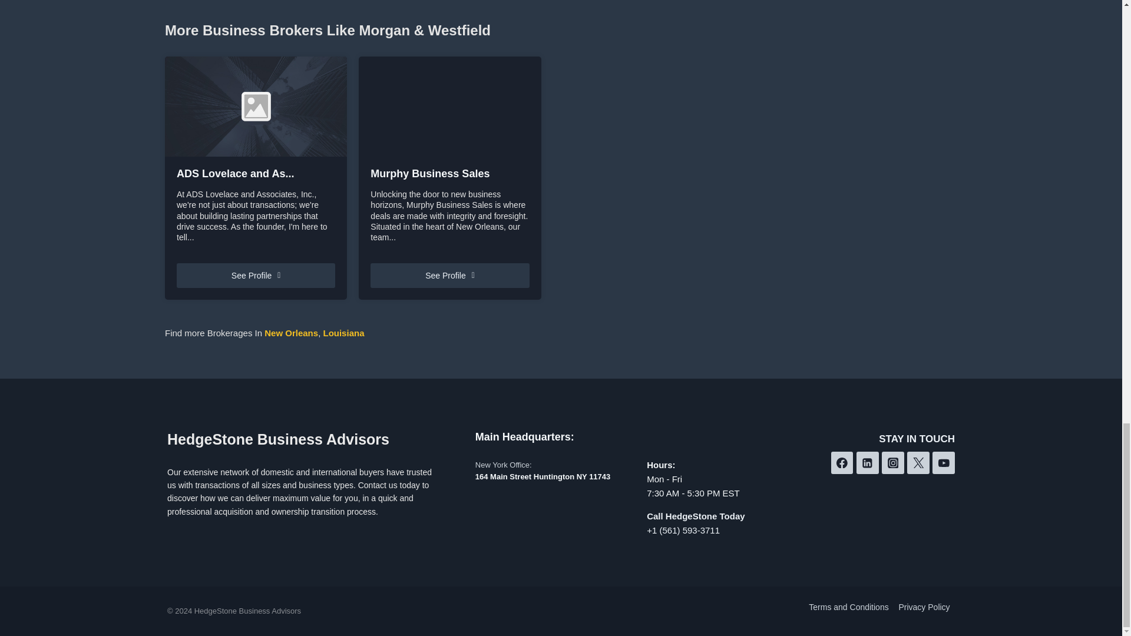 Image resolution: width=1131 pixels, height=636 pixels. Describe the element at coordinates (291, 333) in the screenshot. I see `New Orleans` at that location.